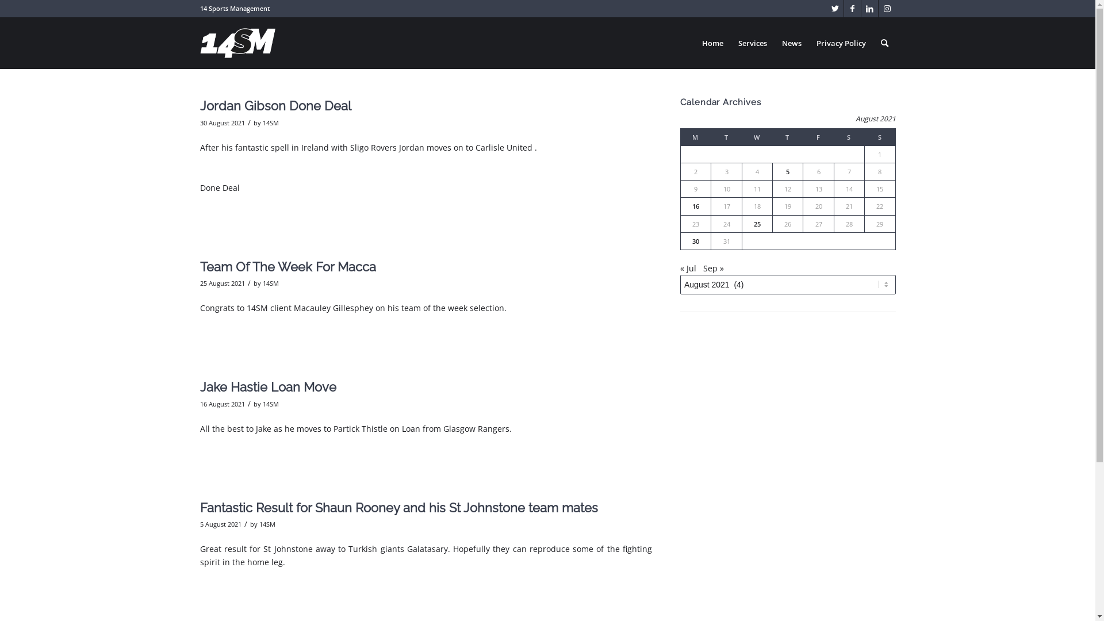 This screenshot has height=621, width=1104. I want to click on 25, so click(757, 224).